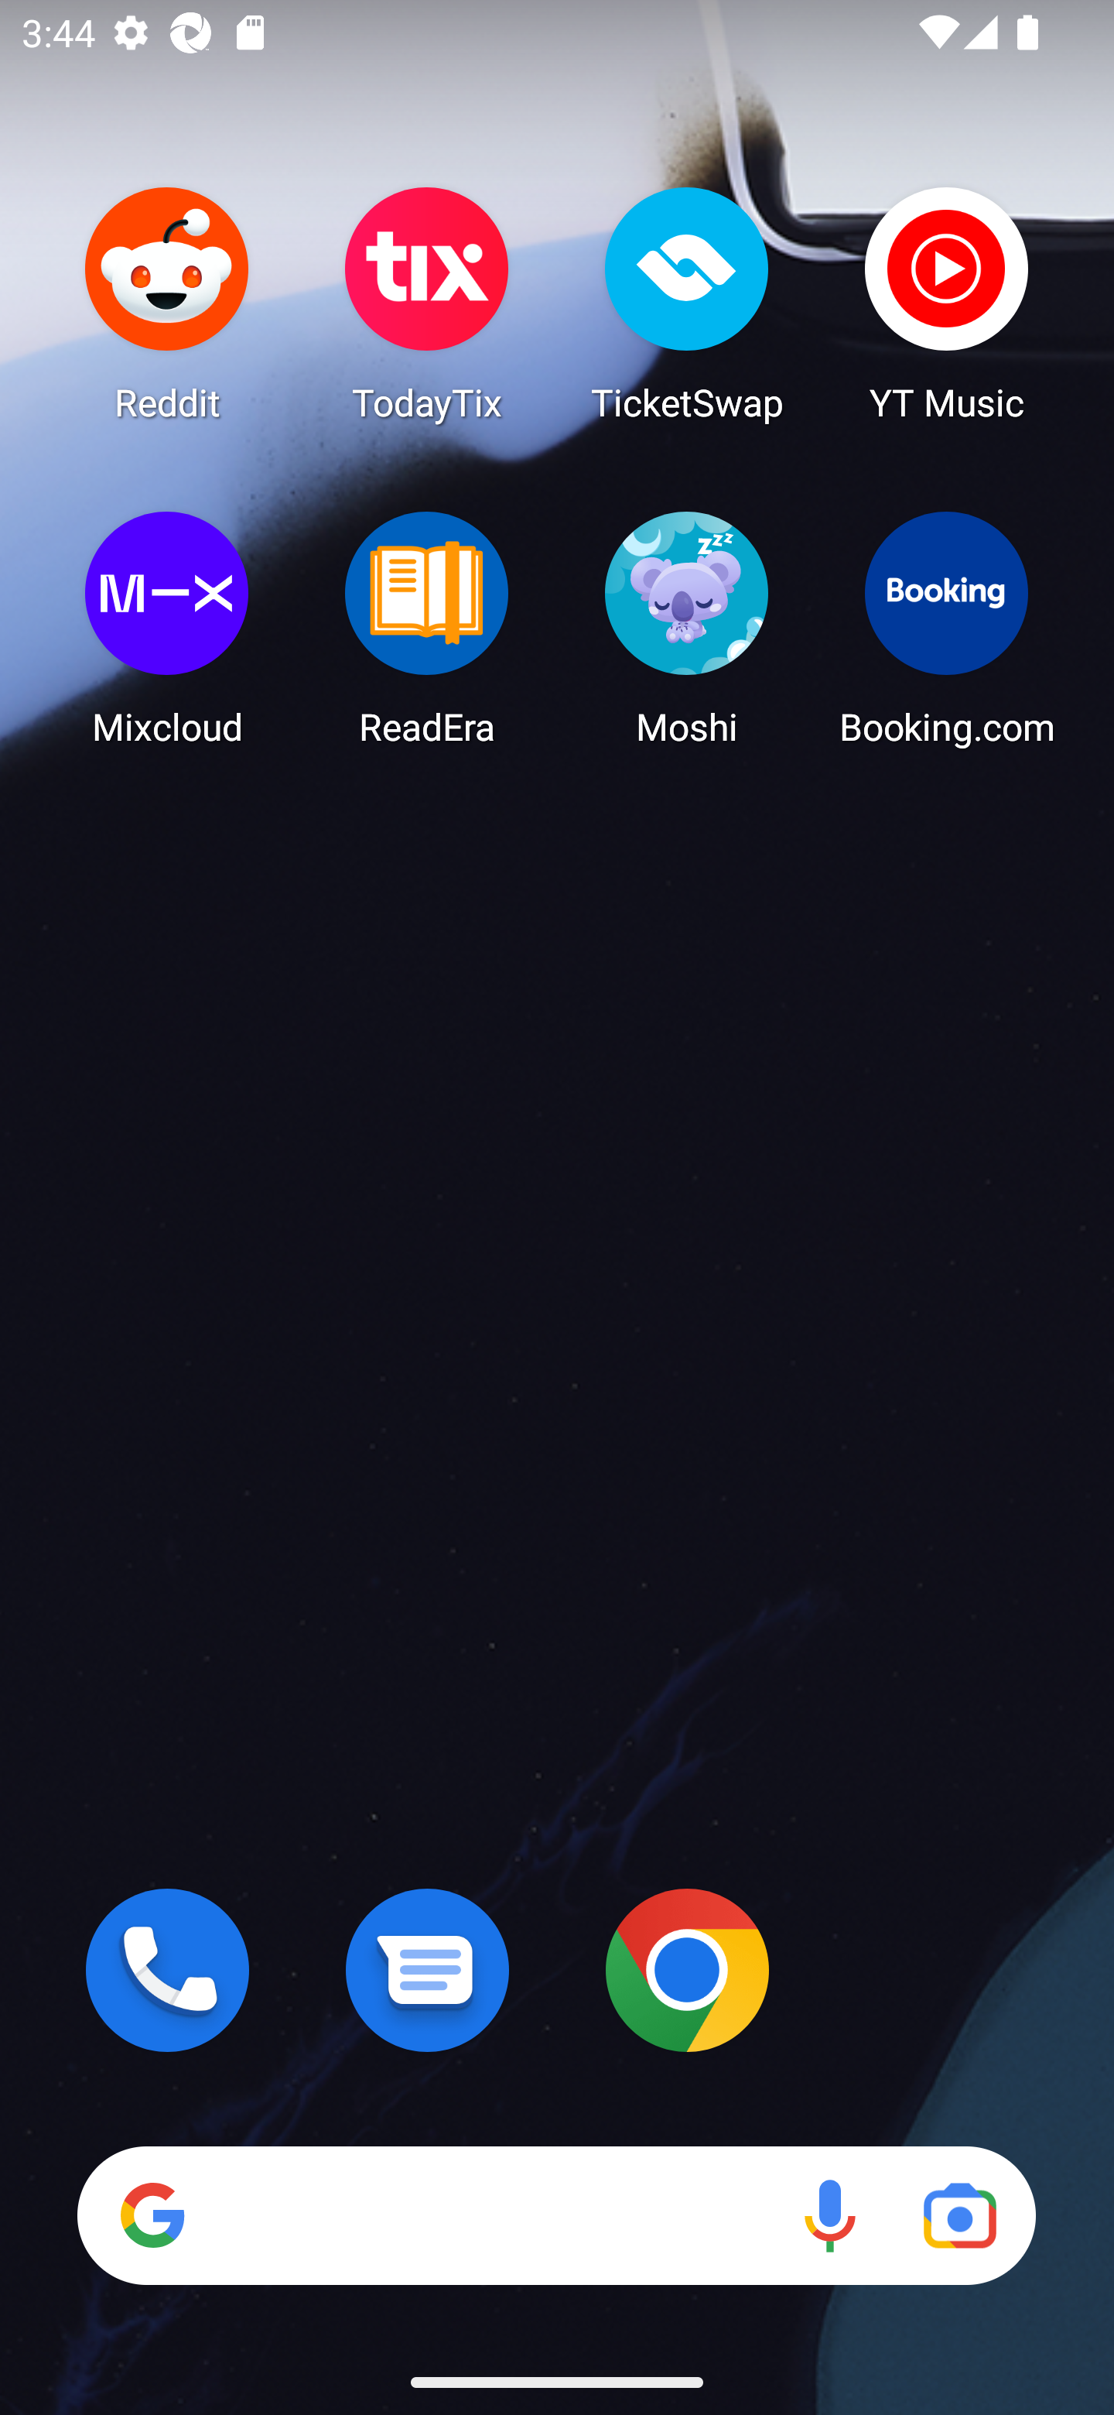 The width and height of the screenshot is (1114, 2415). Describe the element at coordinates (947, 303) in the screenshot. I see `YT Music` at that location.